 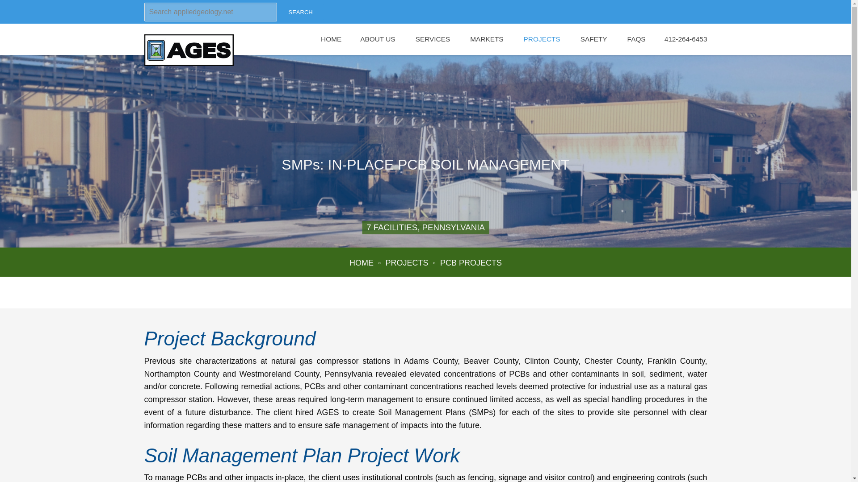 What do you see at coordinates (300, 12) in the screenshot?
I see `Search` at bounding box center [300, 12].